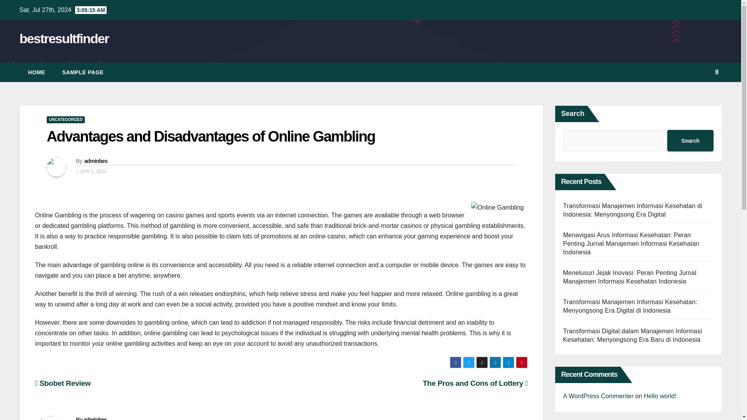  Describe the element at coordinates (598, 396) in the screenshot. I see `A WordPress Commenter` at that location.